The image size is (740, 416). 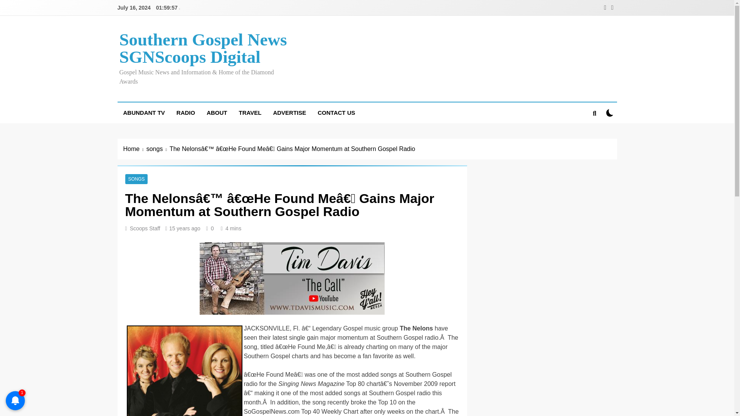 I want to click on songs, so click(x=158, y=149).